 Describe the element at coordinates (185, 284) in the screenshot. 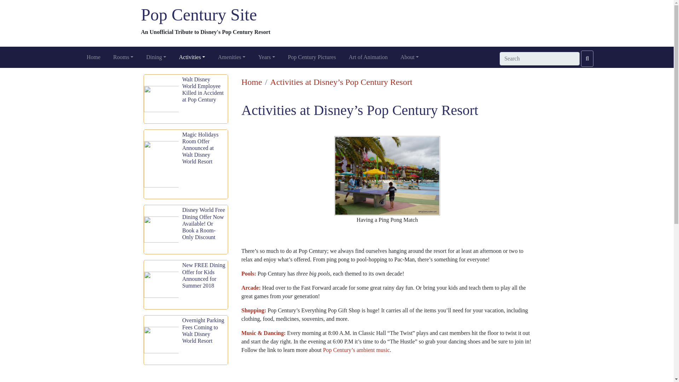

I see `New FREE Dining Offer for Kids Announced for Summer 2018` at that location.